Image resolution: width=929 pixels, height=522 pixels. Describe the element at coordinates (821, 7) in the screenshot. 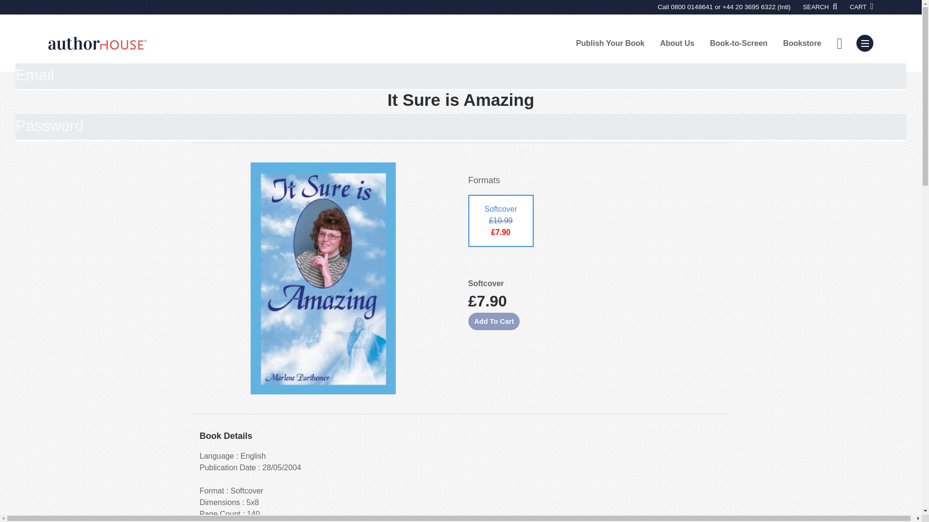

I see `SEARCH` at that location.